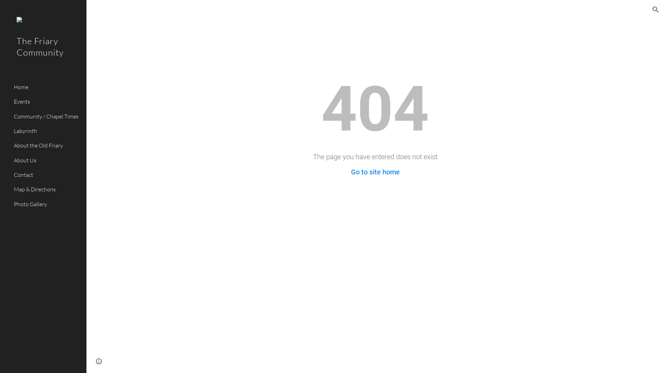 The height and width of the screenshot is (373, 664). What do you see at coordinates (47, 116) in the screenshot?
I see `Community / Chapel Times` at bounding box center [47, 116].